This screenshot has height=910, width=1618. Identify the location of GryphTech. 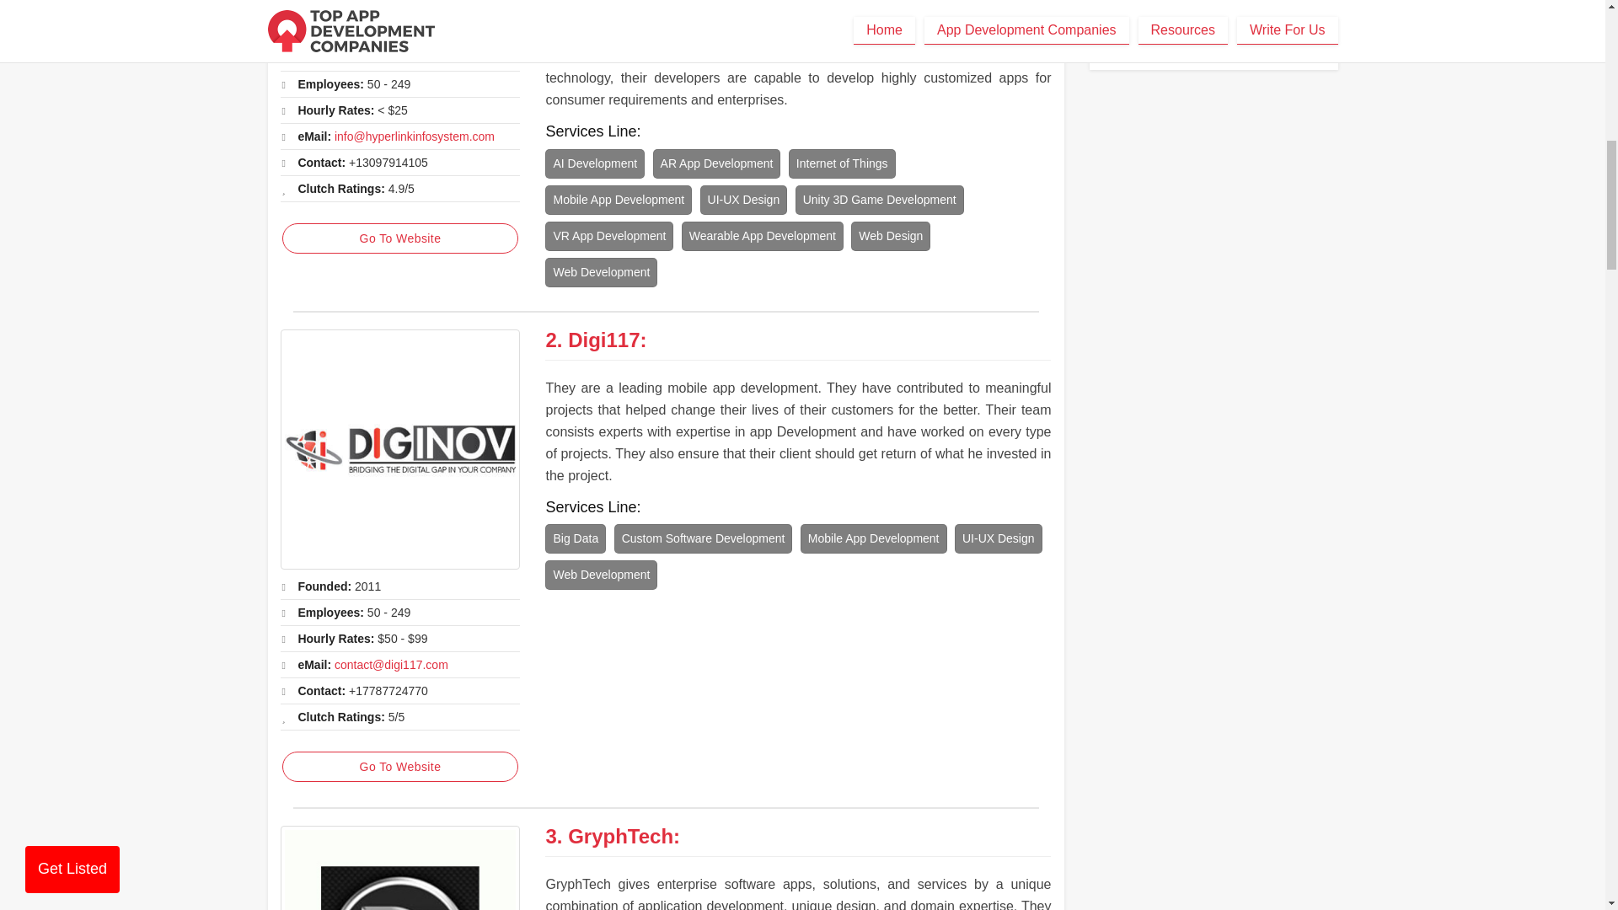
(399, 868).